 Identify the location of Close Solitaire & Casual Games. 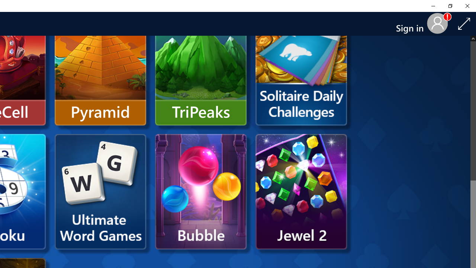
(467, 6).